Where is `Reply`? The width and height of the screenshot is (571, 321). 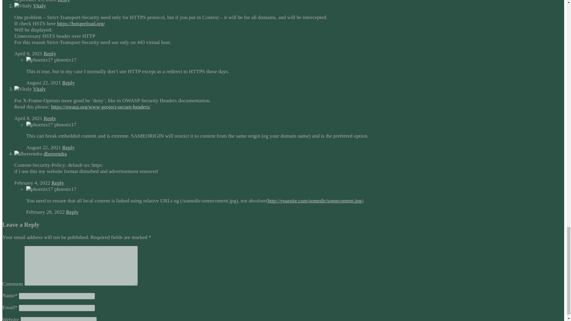 Reply is located at coordinates (50, 118).